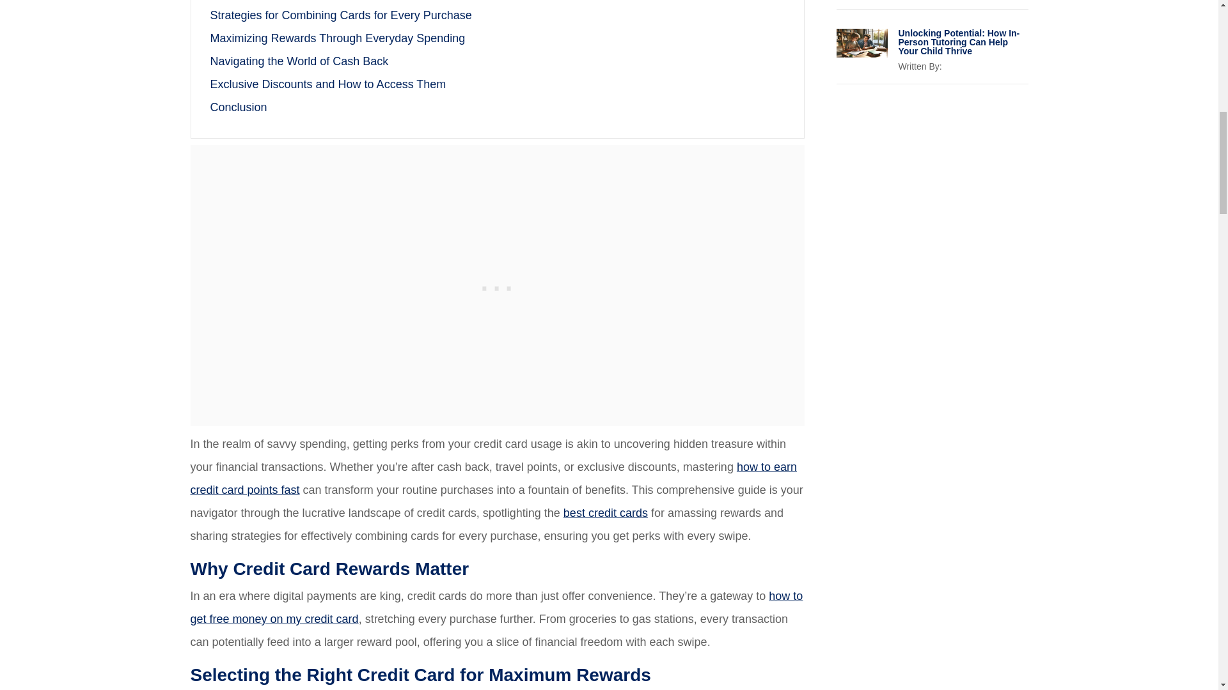  Describe the element at coordinates (340, 15) in the screenshot. I see `Strategies for Combining Cards for Every Purchase` at that location.